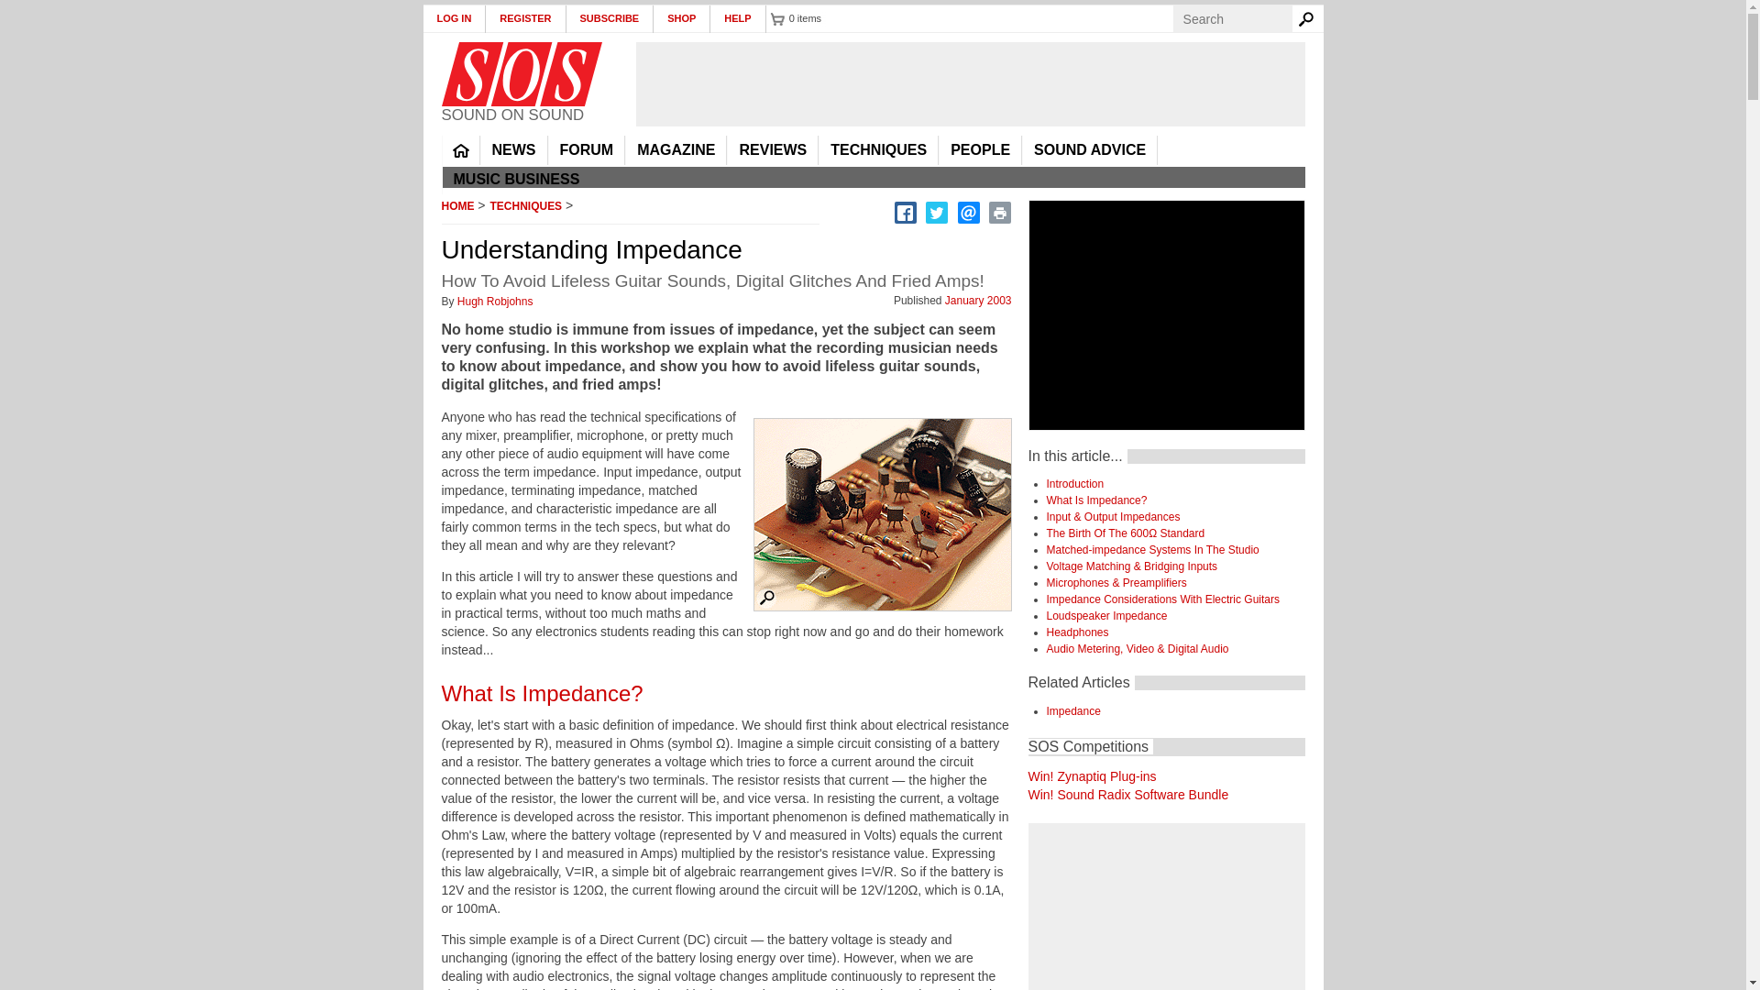 The width and height of the screenshot is (1760, 990). What do you see at coordinates (610, 18) in the screenshot?
I see `SUBSCRIBE` at bounding box center [610, 18].